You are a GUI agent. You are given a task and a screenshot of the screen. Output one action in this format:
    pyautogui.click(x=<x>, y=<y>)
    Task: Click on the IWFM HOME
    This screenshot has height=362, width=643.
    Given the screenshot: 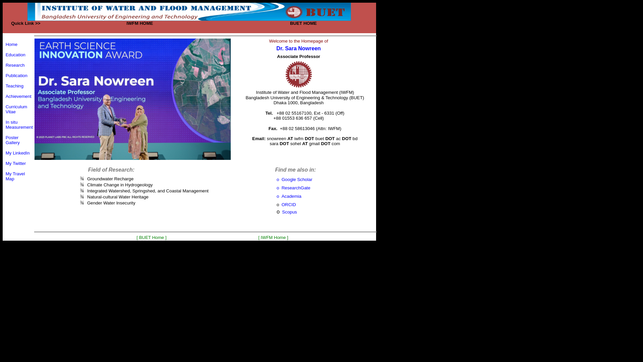 What is the action you would take?
    pyautogui.click(x=140, y=23)
    